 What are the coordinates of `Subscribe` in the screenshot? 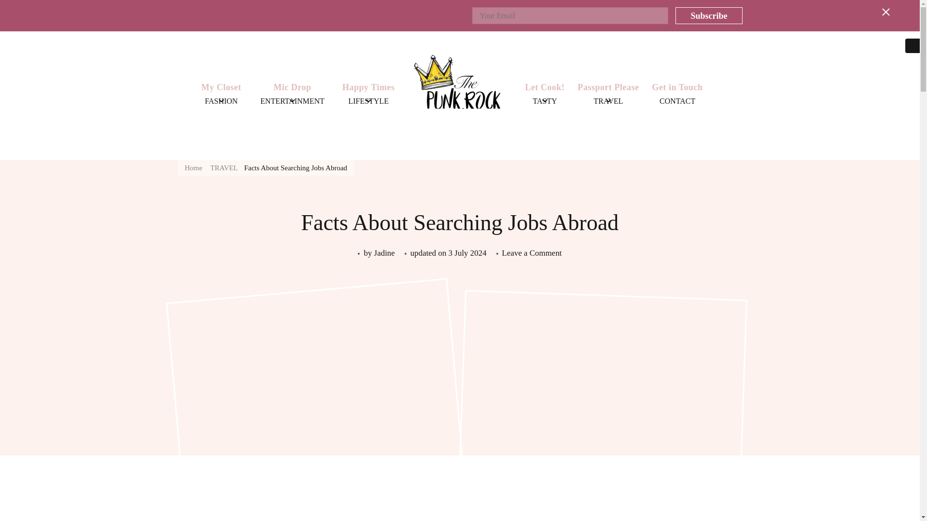 It's located at (709, 15).